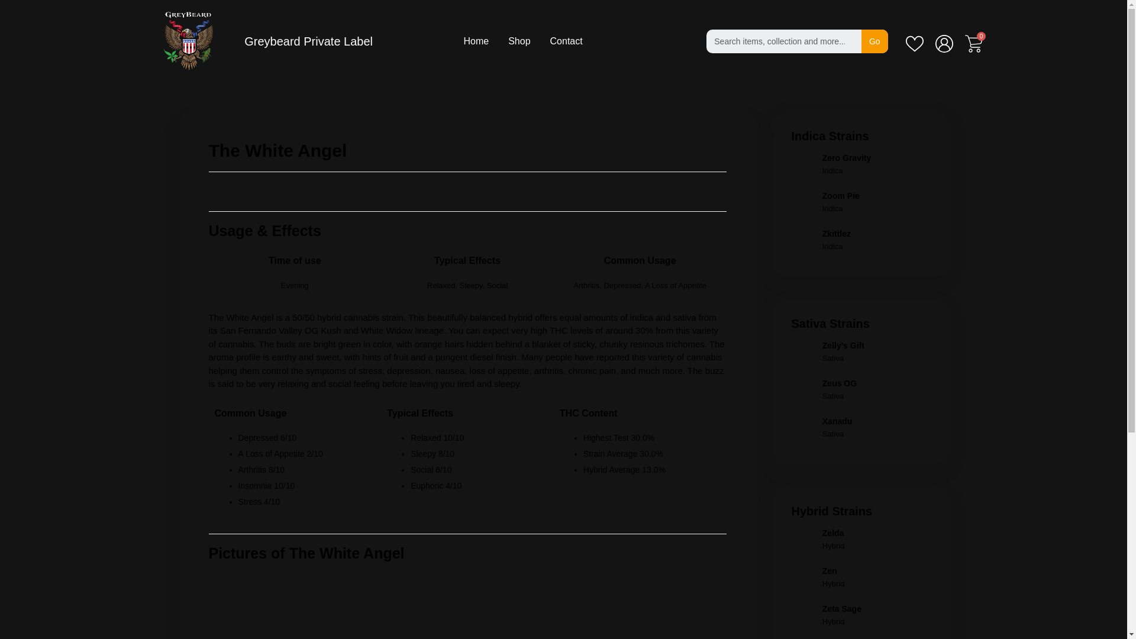  Describe the element at coordinates (566, 41) in the screenshot. I see `Contact` at that location.